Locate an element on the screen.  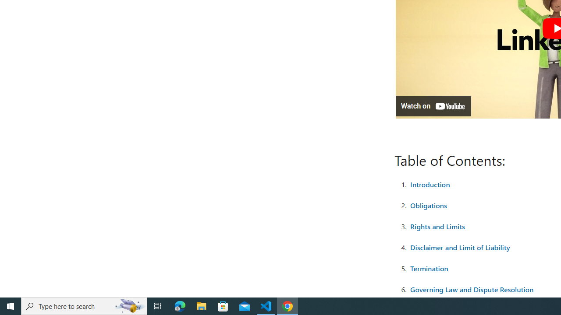
Termination is located at coordinates (429, 268).